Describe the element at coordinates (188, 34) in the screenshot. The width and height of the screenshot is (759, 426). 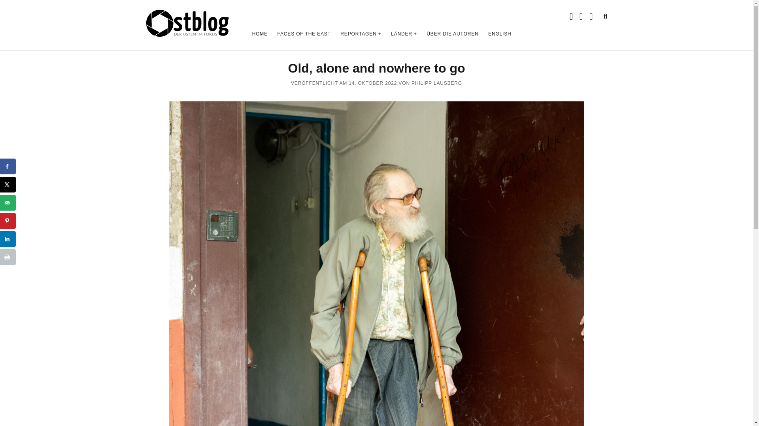
I see `Ostblog` at that location.